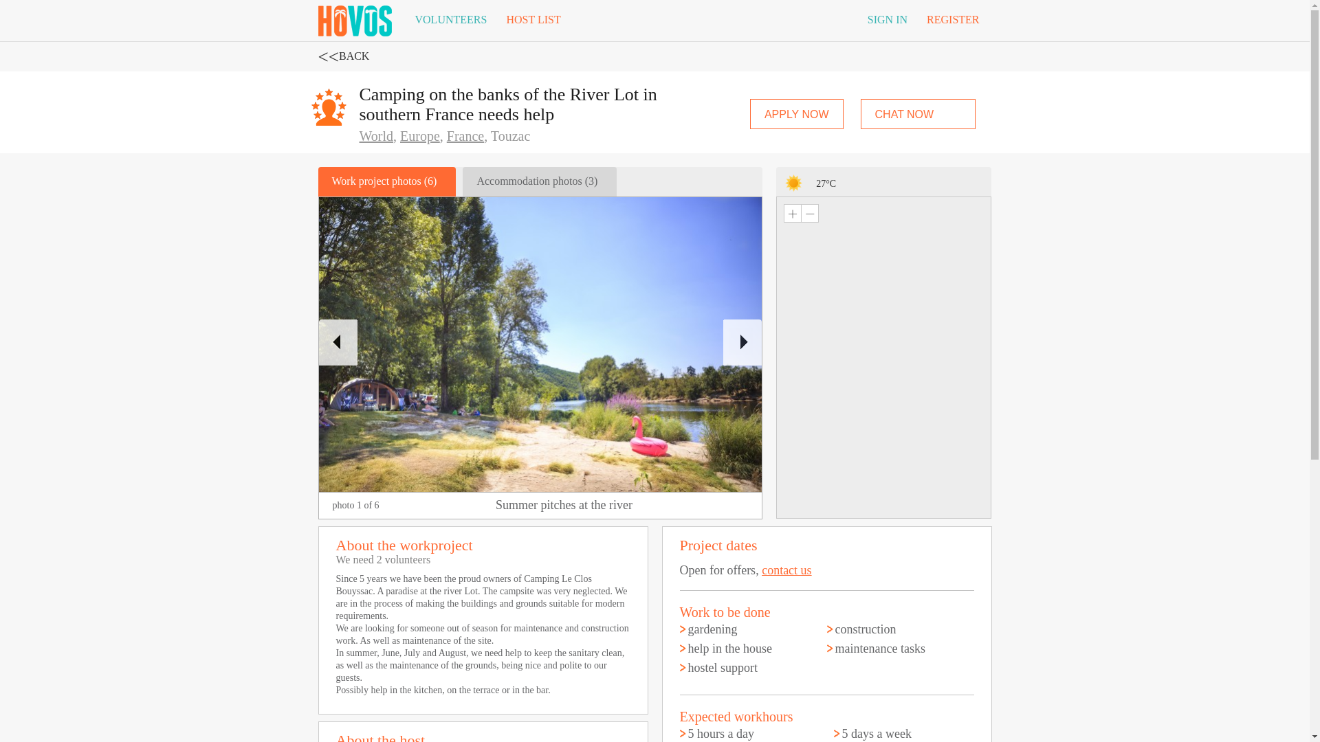 The height and width of the screenshot is (742, 1320). Describe the element at coordinates (465, 136) in the screenshot. I see `France` at that location.